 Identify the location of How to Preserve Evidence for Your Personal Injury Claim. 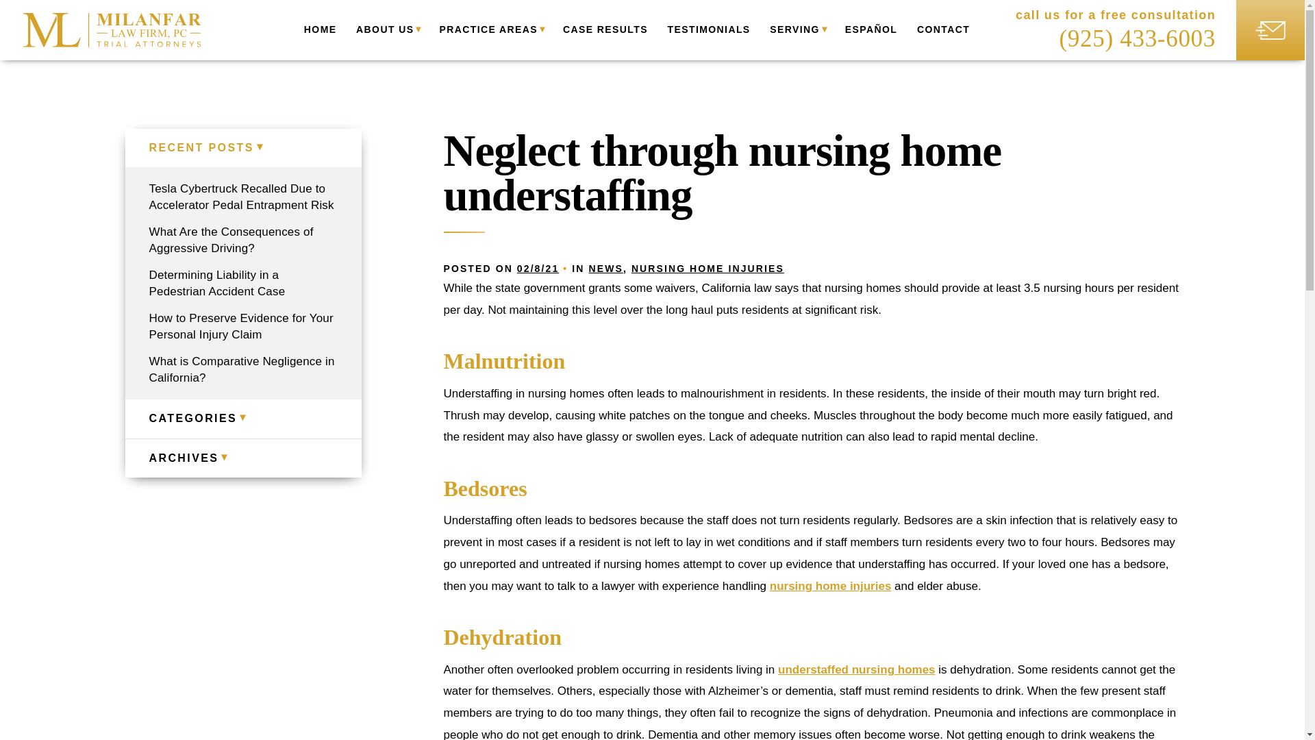
(242, 326).